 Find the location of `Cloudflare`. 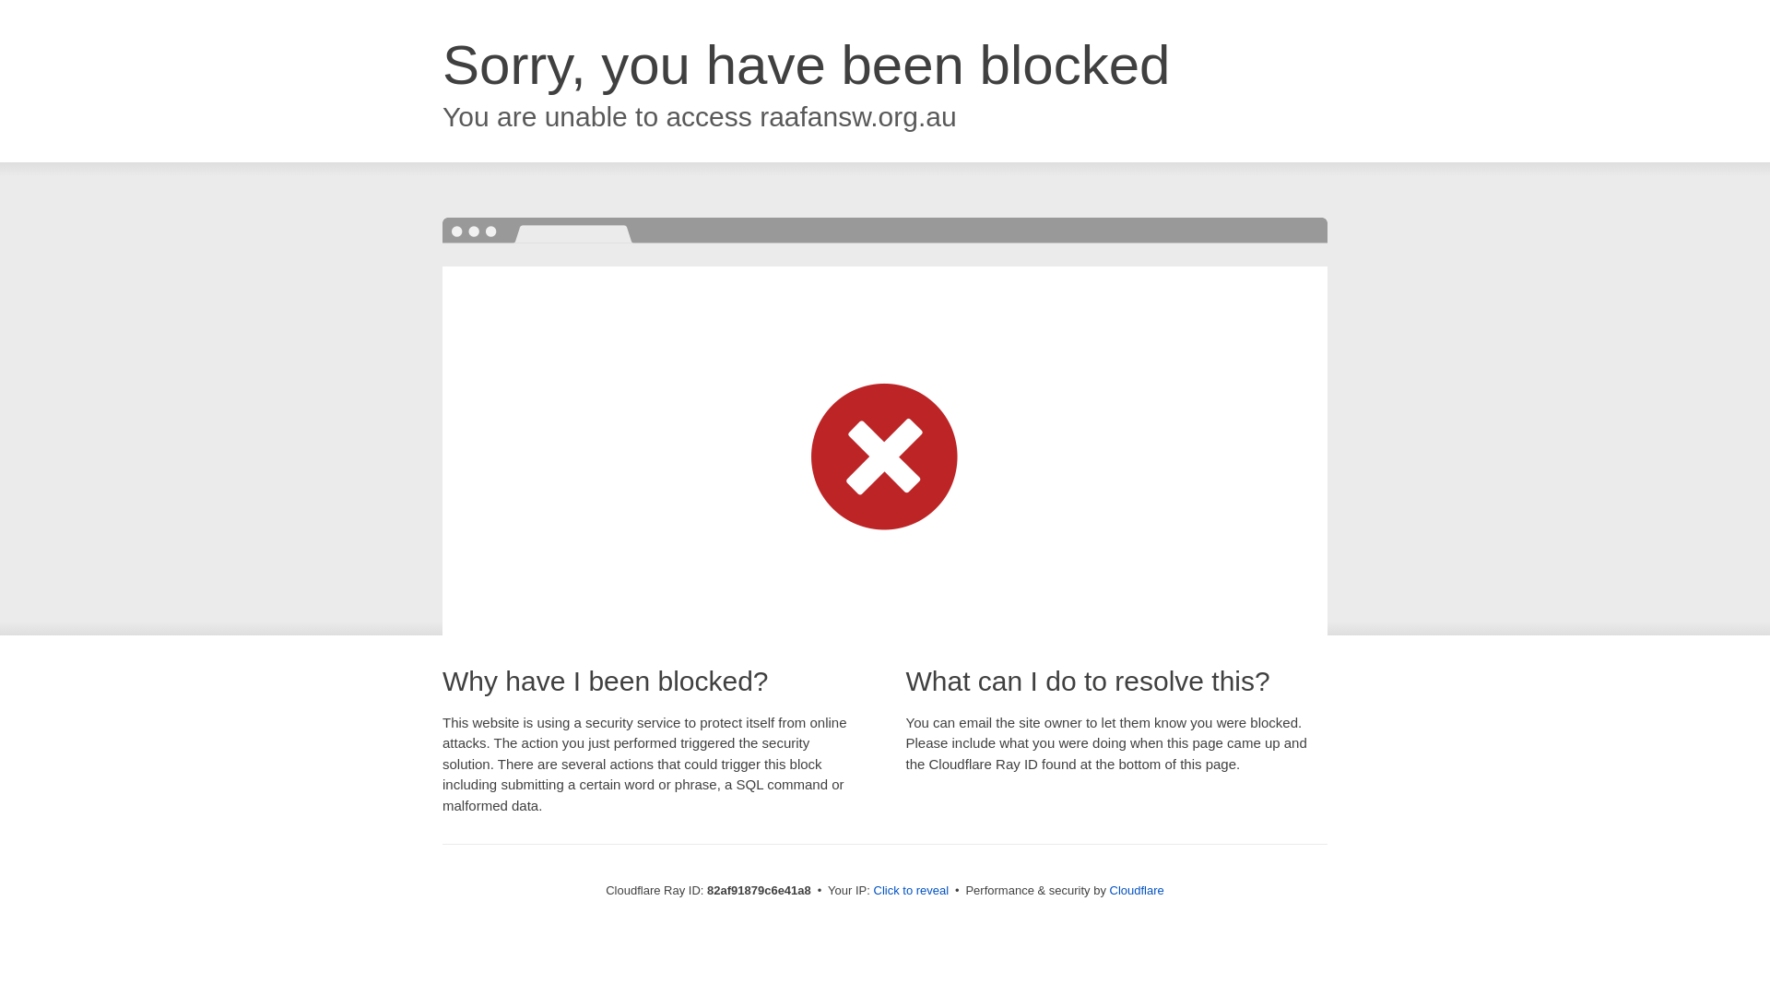

Cloudflare is located at coordinates (1138, 891).